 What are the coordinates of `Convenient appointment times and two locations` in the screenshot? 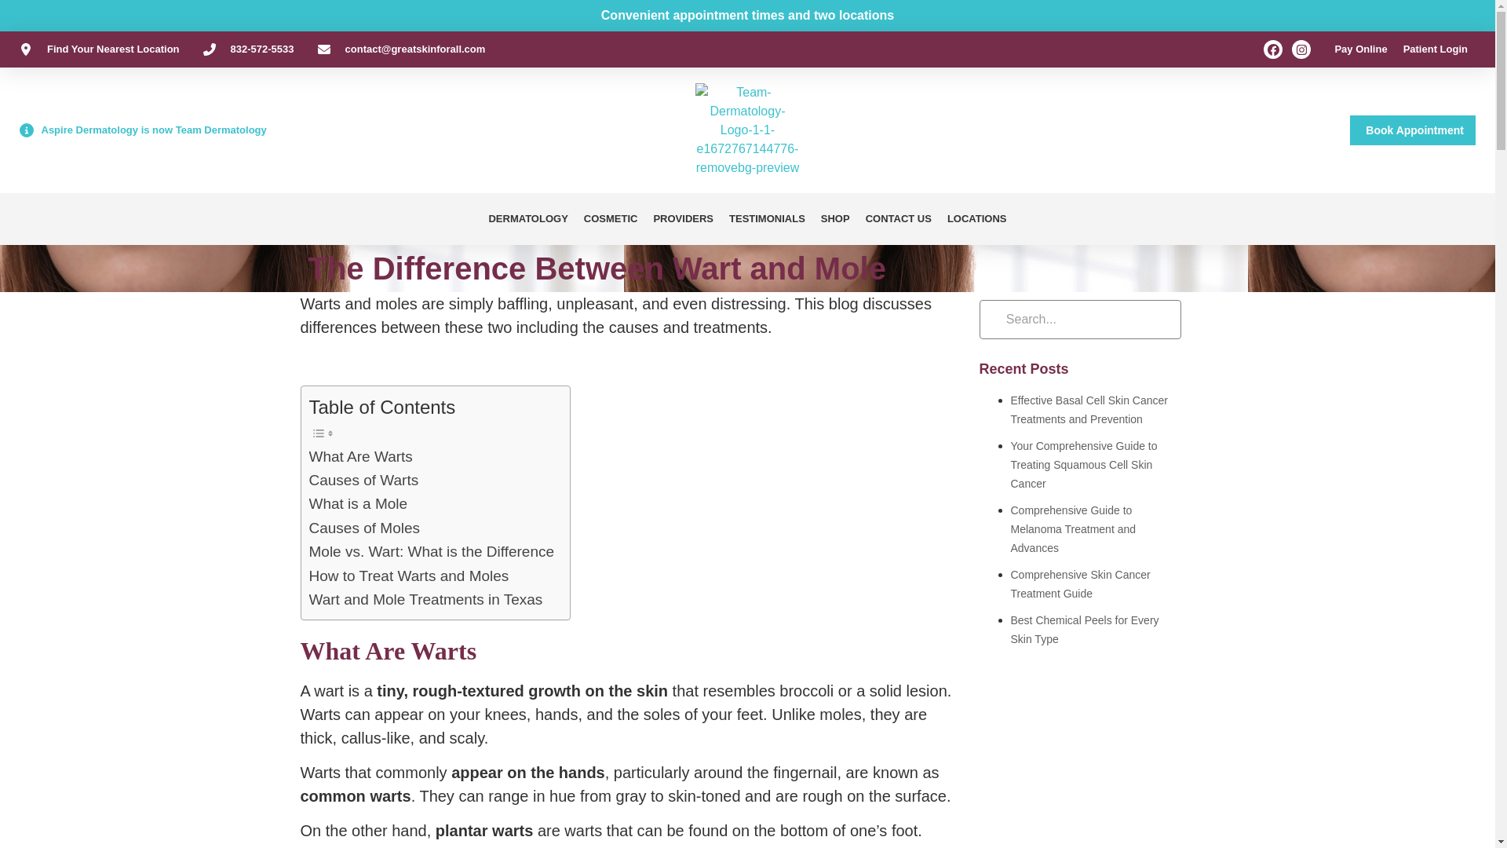 It's located at (747, 15).